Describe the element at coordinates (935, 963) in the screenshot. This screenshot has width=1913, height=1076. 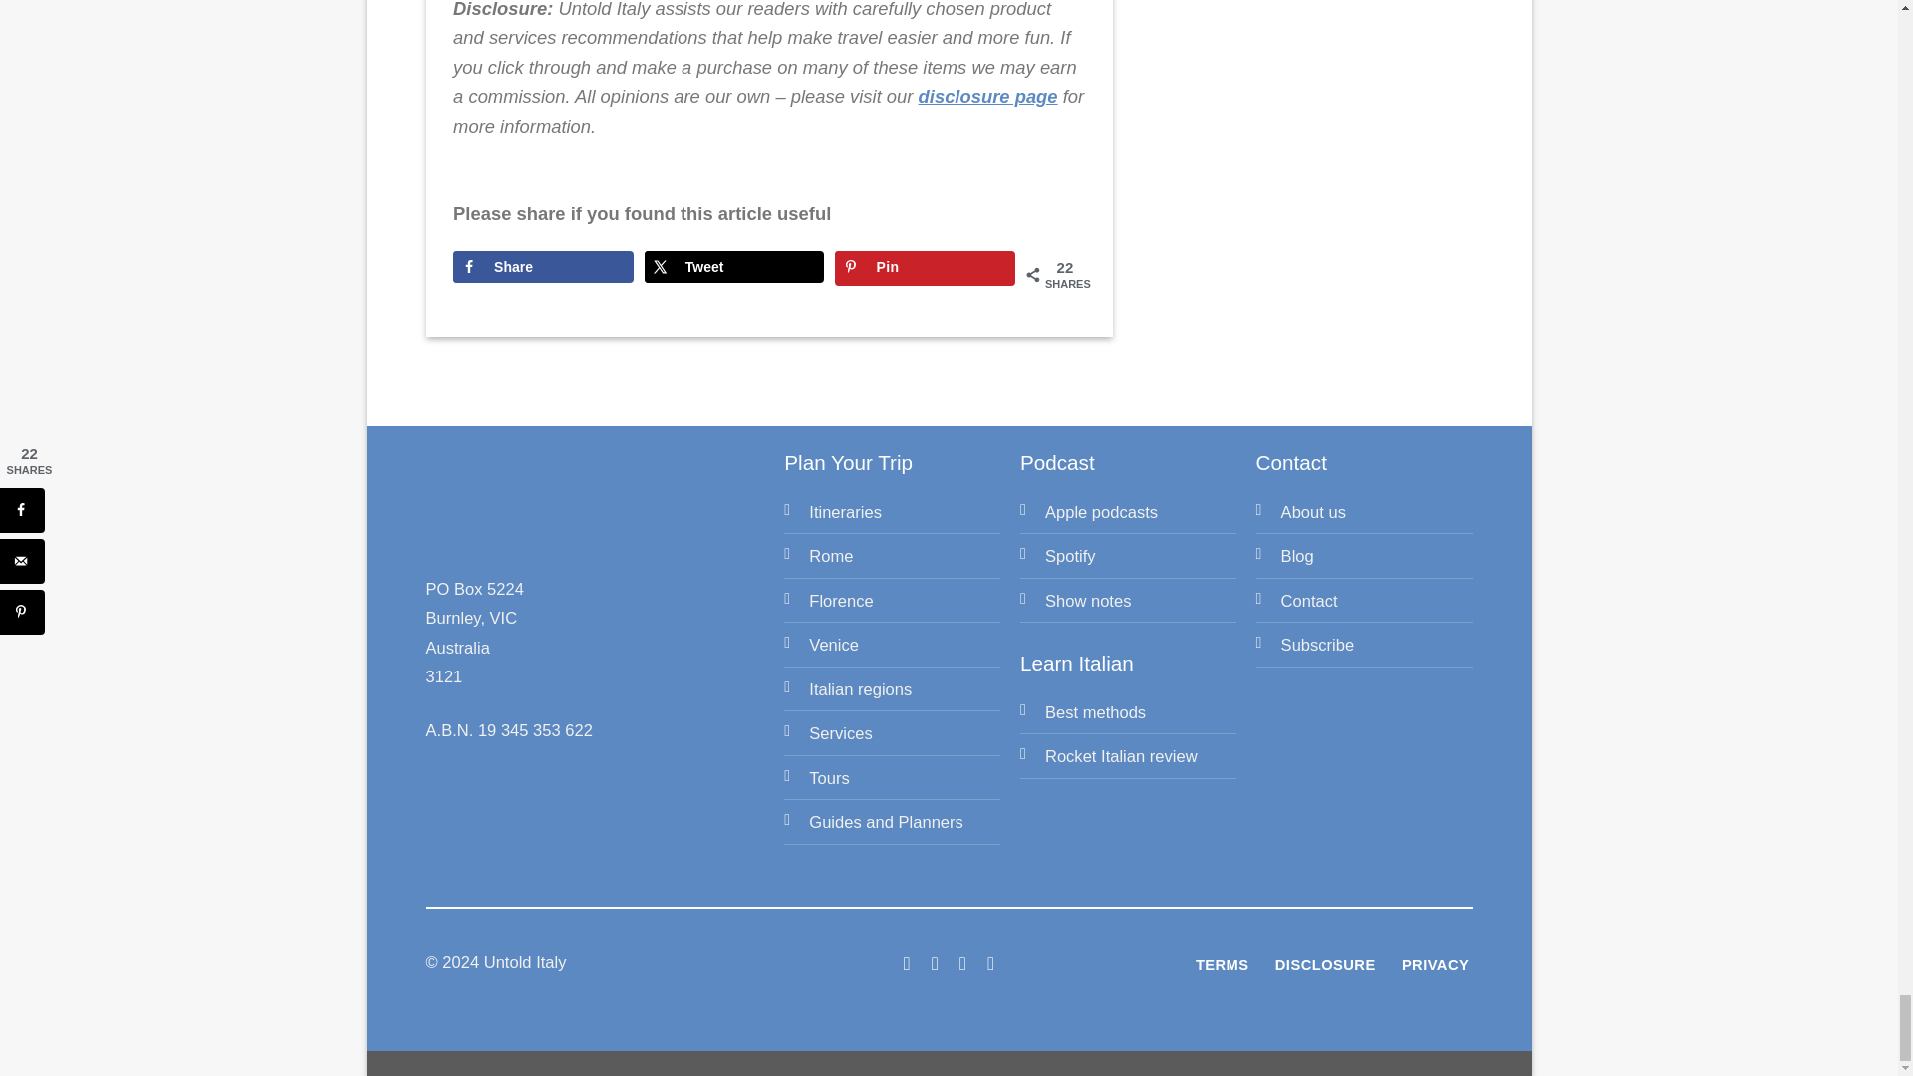
I see `Follow on Instagram` at that location.